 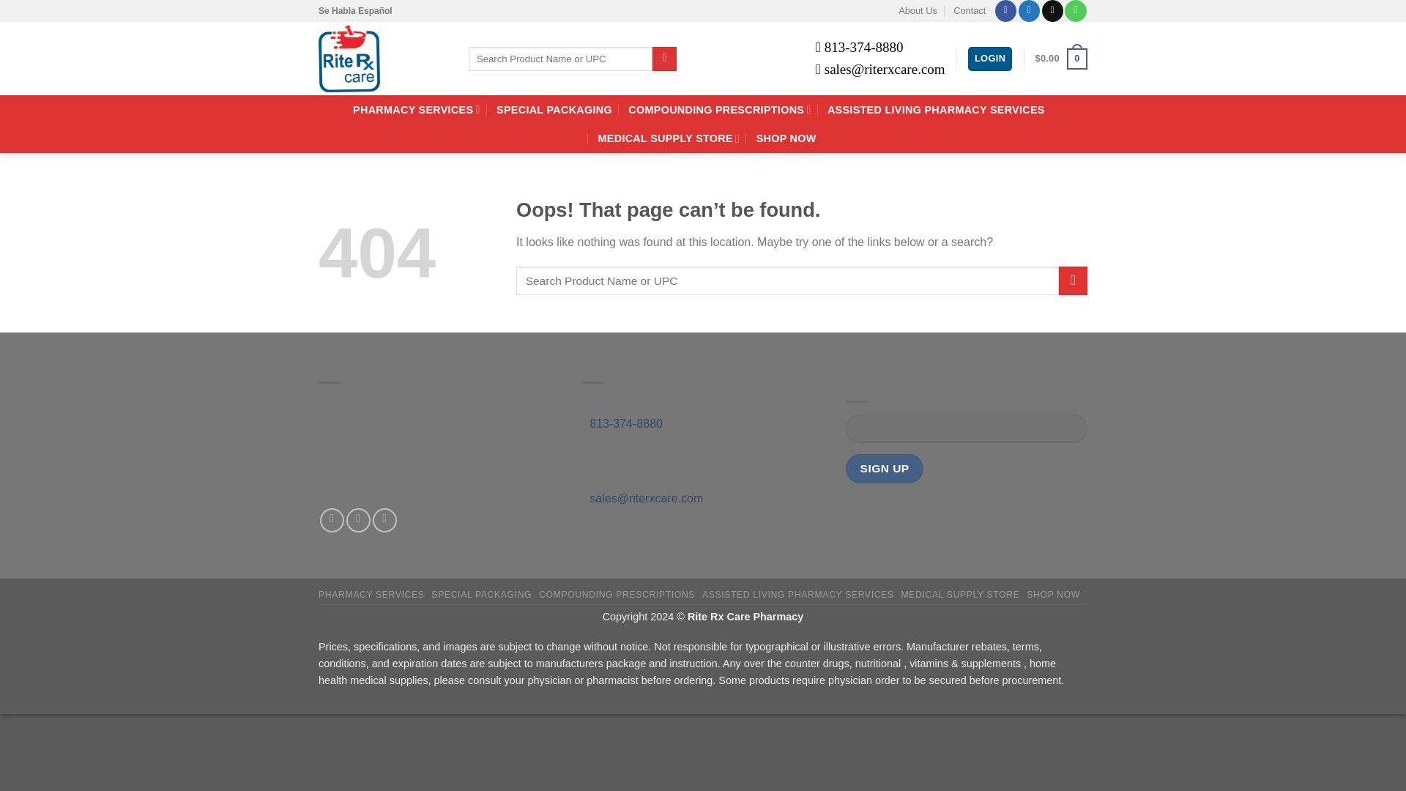 What do you see at coordinates (384, 520) in the screenshot?
I see `Send us an email` at bounding box center [384, 520].